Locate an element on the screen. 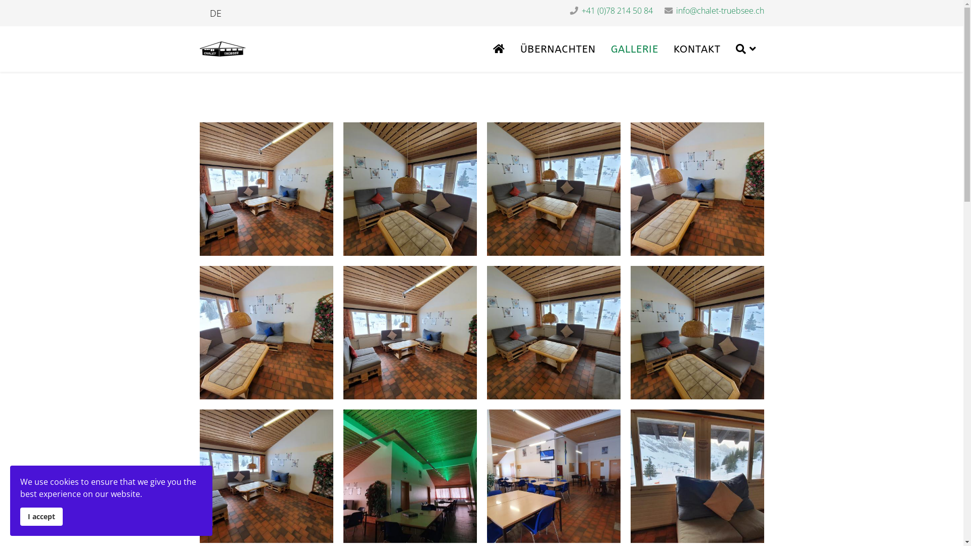 This screenshot has width=971, height=546. Aufenthalt 8 is located at coordinates (266, 333).